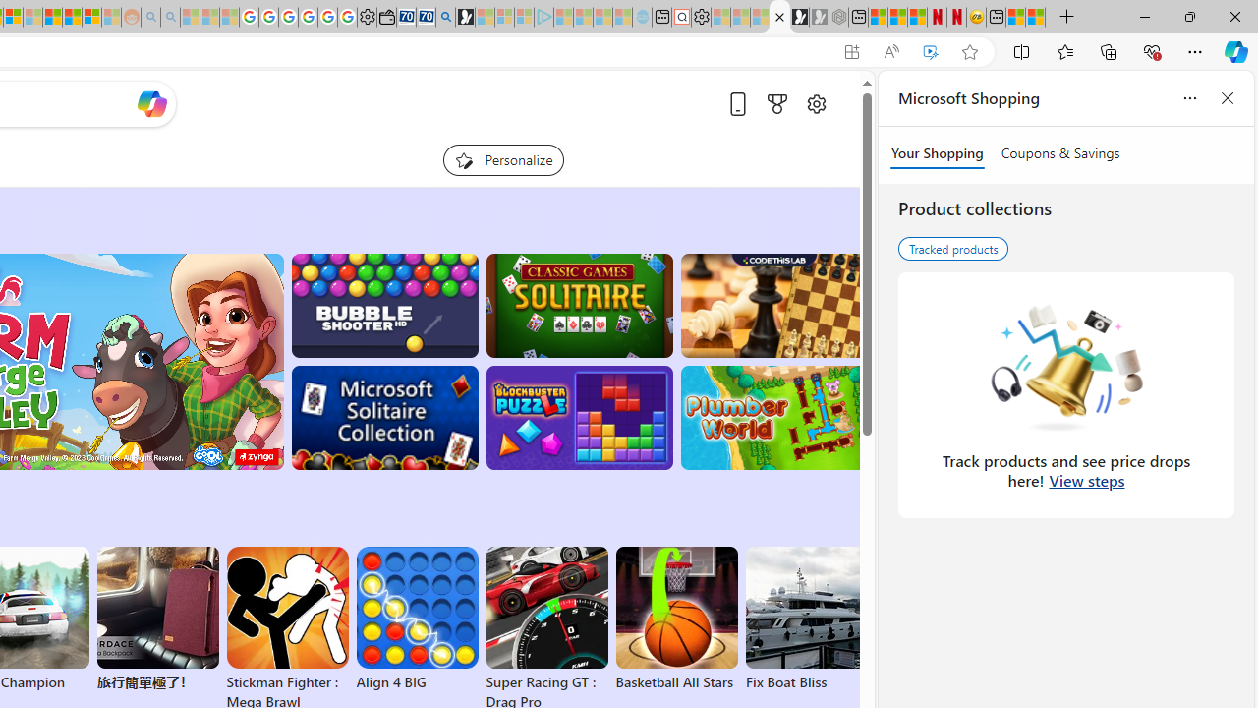 The image size is (1258, 708). What do you see at coordinates (774, 418) in the screenshot?
I see `Plumber World` at bounding box center [774, 418].